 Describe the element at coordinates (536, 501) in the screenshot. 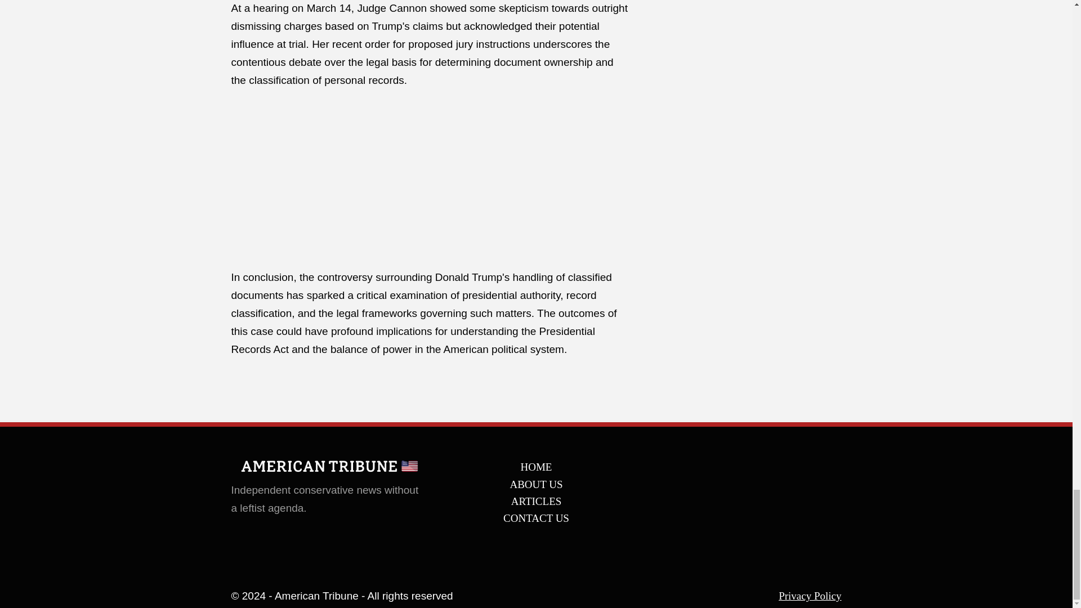

I see `ARTICLES` at that location.